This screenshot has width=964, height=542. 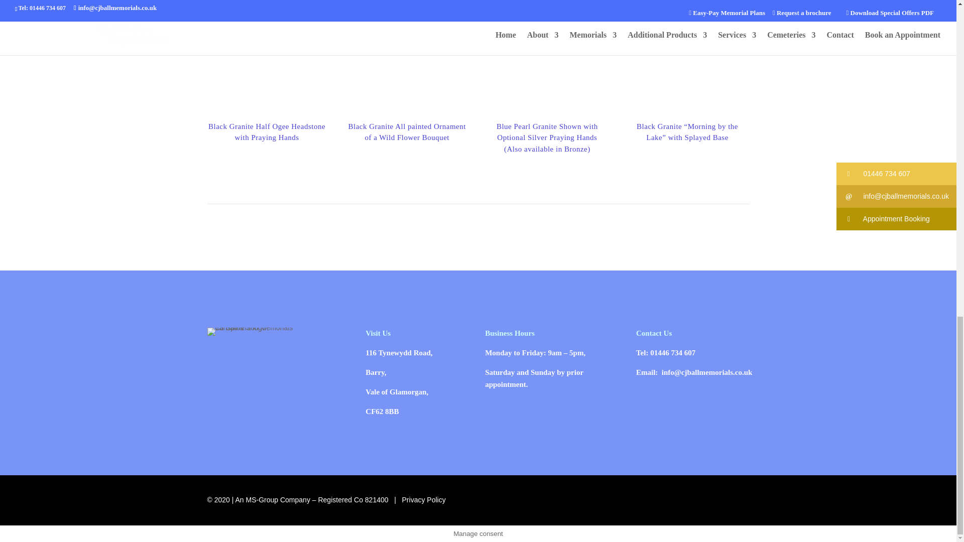 What do you see at coordinates (407, 56) in the screenshot?
I see `Black Granite All painted Ornament of a Wild Flower Bouquet` at bounding box center [407, 56].